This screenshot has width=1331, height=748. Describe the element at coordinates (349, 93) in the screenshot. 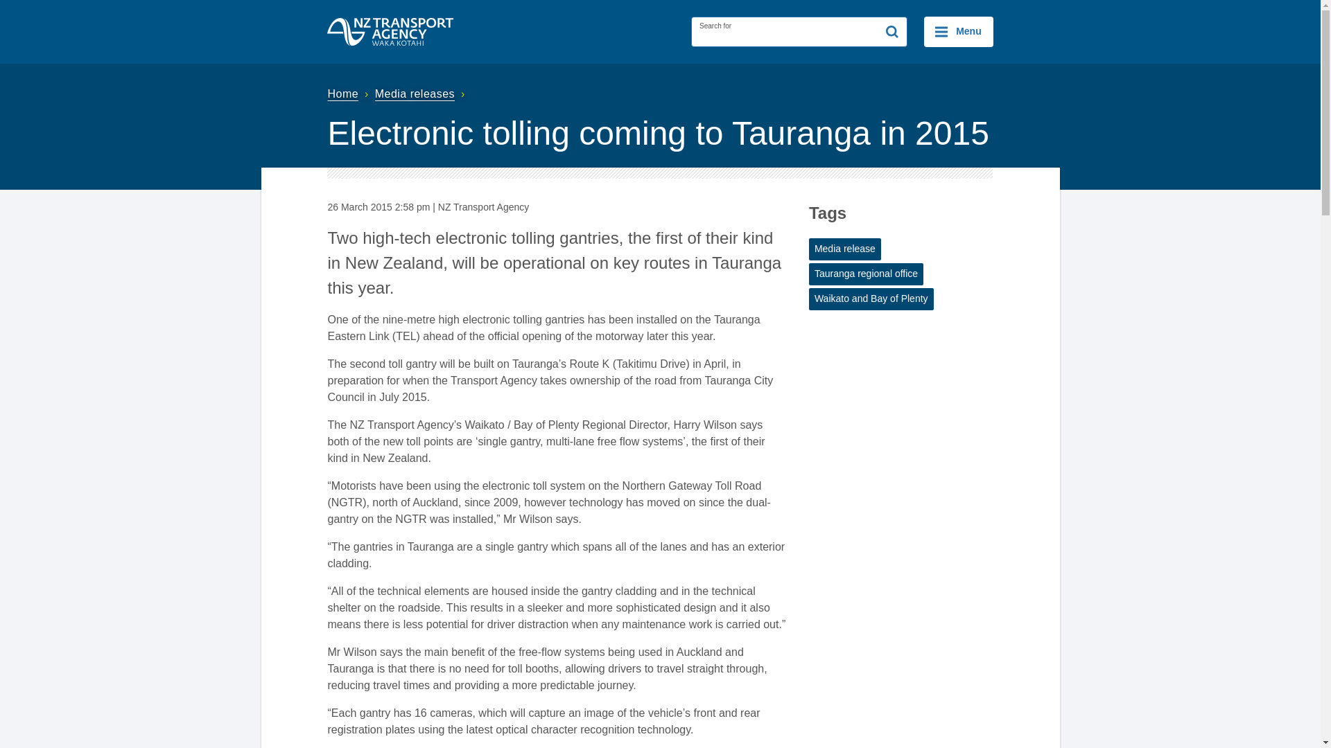

I see `Home` at that location.